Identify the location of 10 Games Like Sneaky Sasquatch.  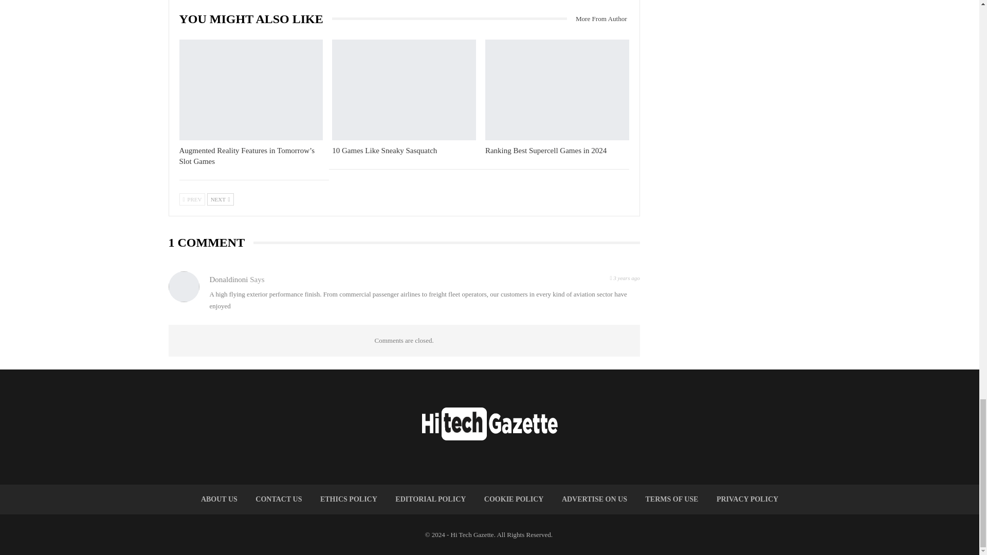
(404, 89).